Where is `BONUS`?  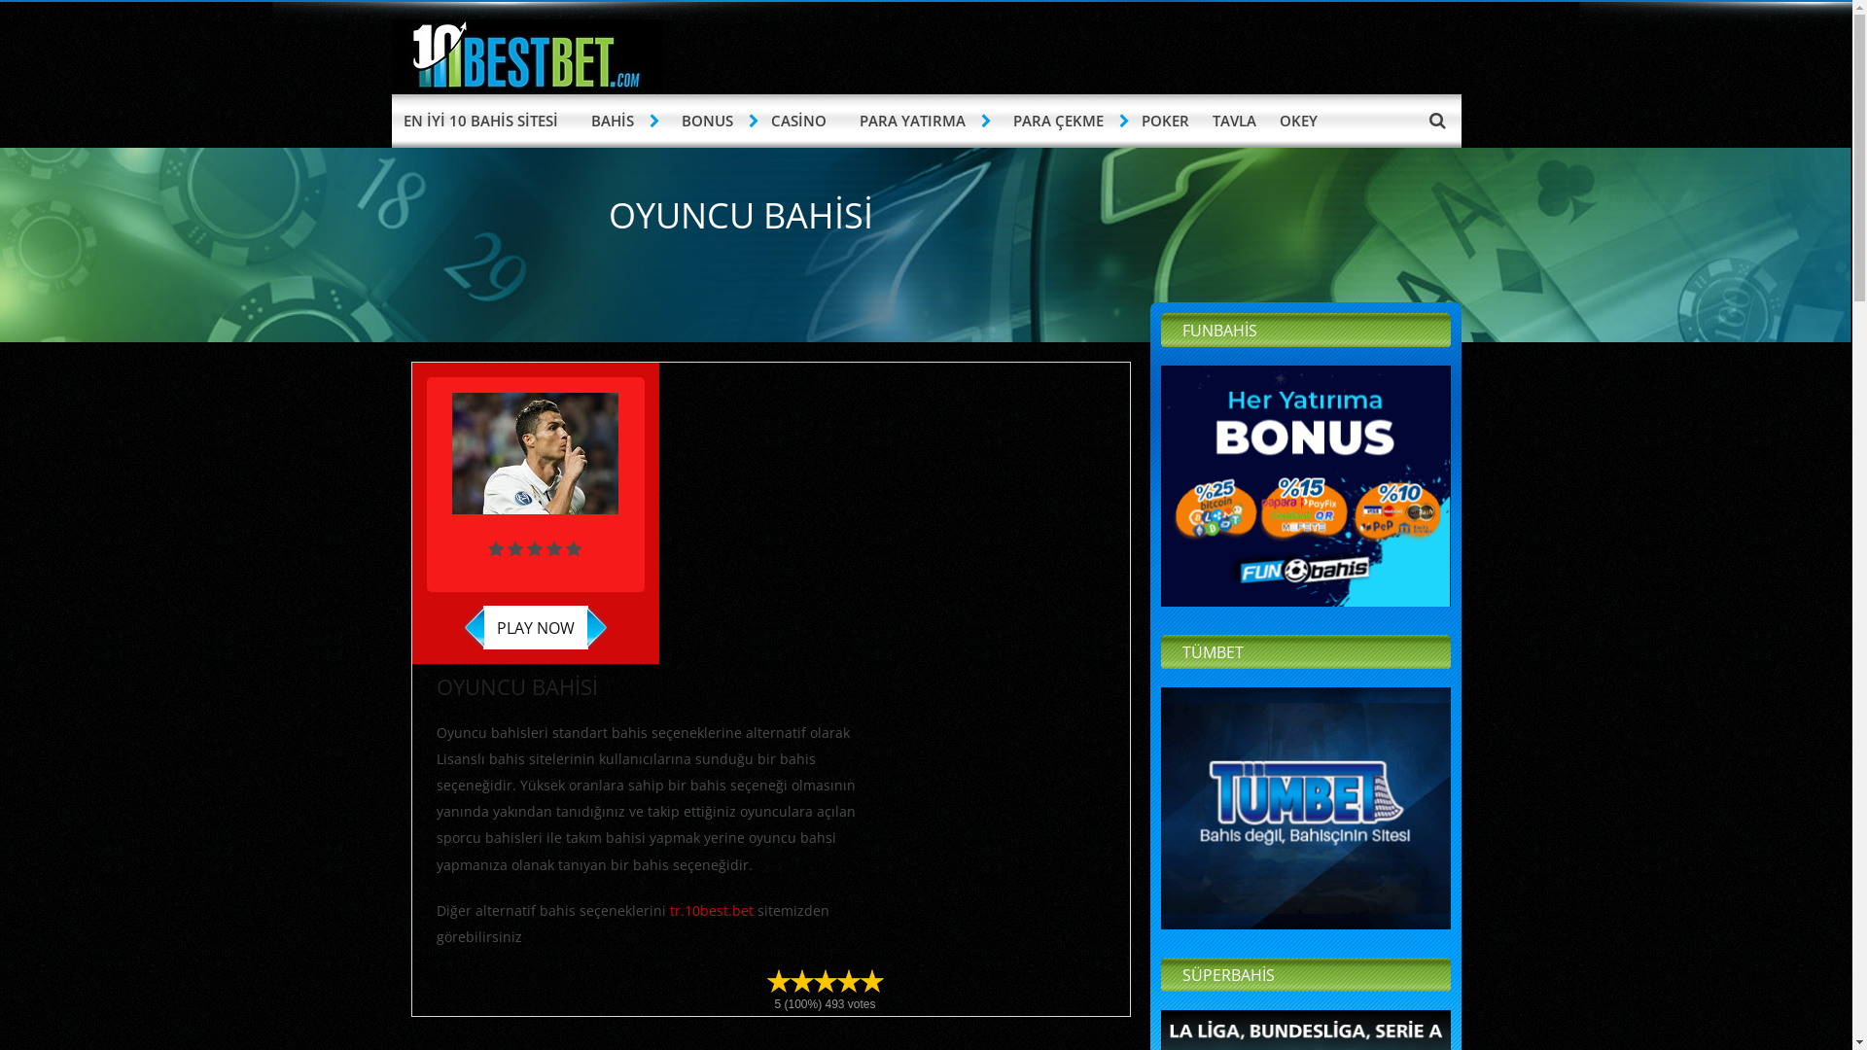 BONUS is located at coordinates (709, 121).